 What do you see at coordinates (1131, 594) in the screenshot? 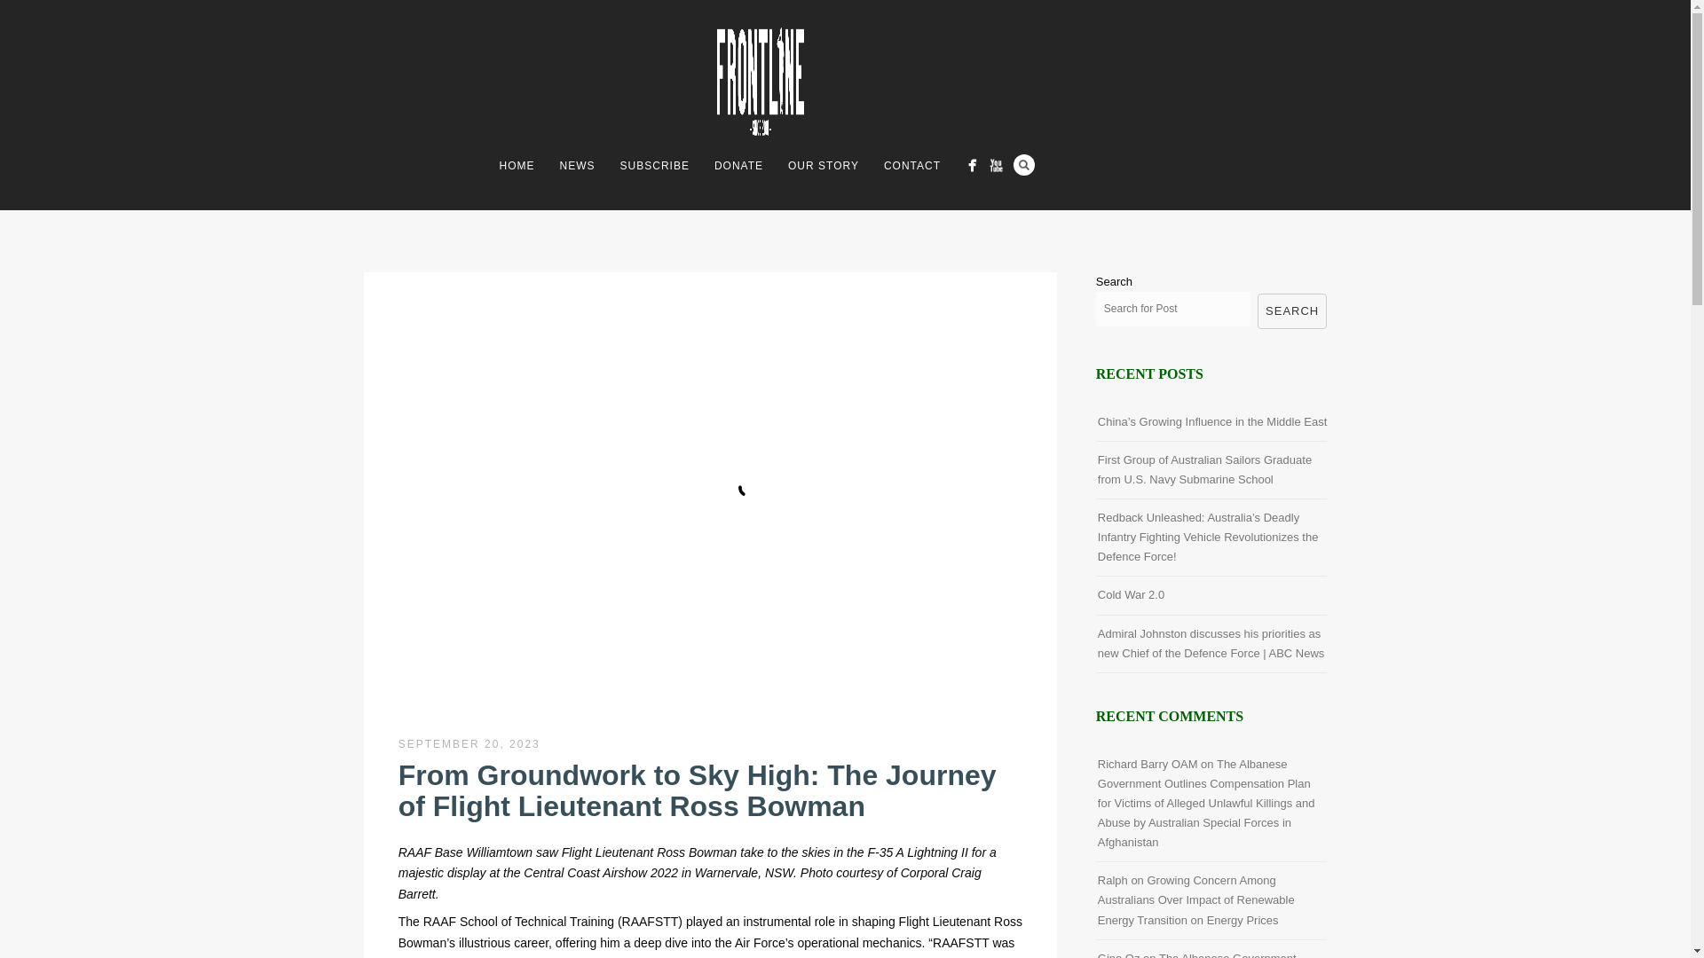
I see `Cold War 2.0` at bounding box center [1131, 594].